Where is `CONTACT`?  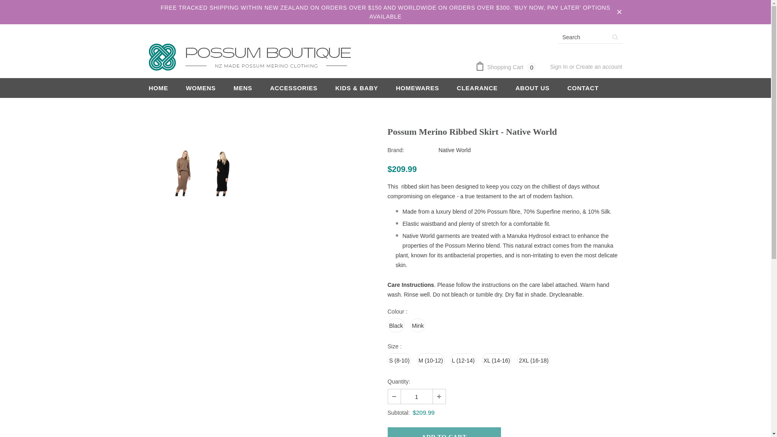 CONTACT is located at coordinates (583, 88).